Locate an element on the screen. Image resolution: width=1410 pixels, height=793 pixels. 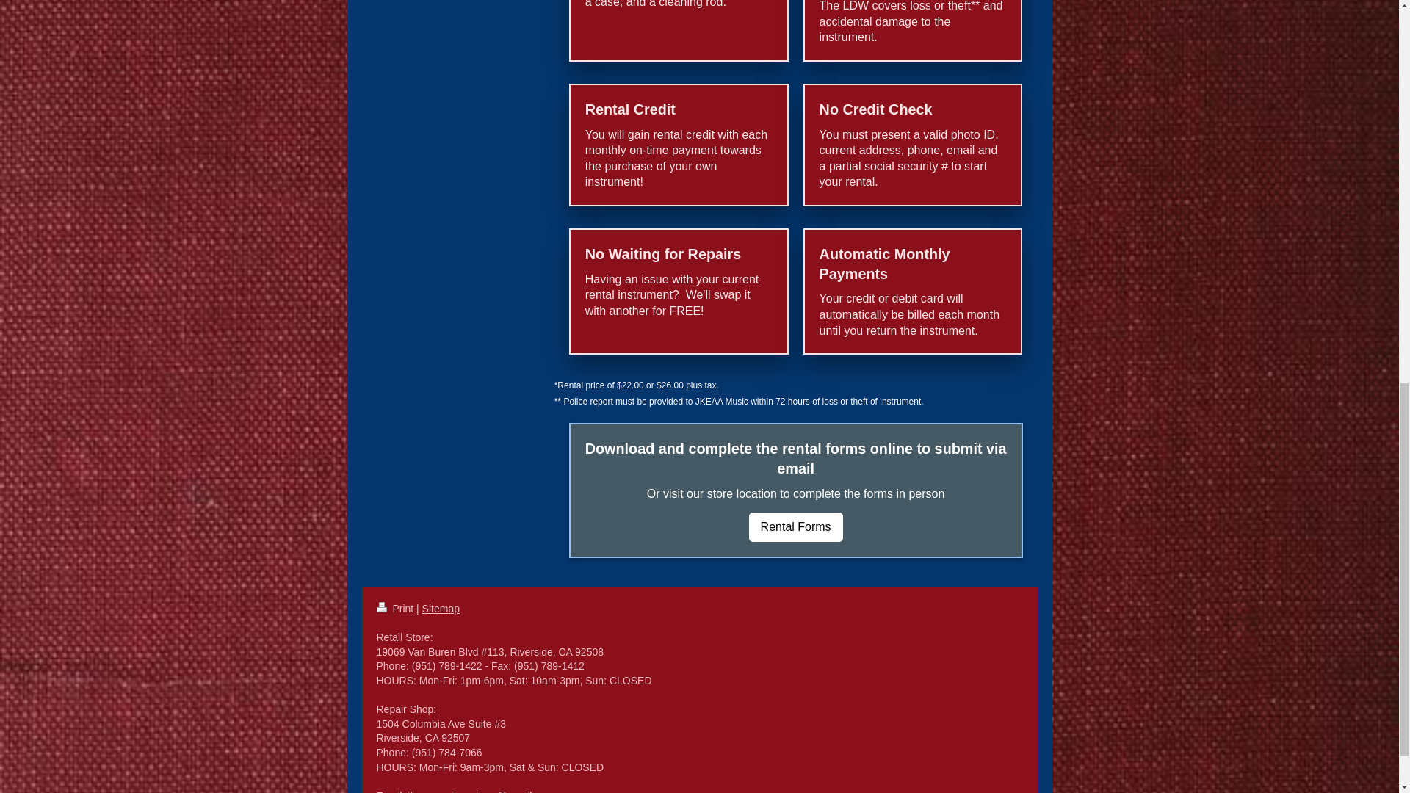
Rental Forms is located at coordinates (796, 526).